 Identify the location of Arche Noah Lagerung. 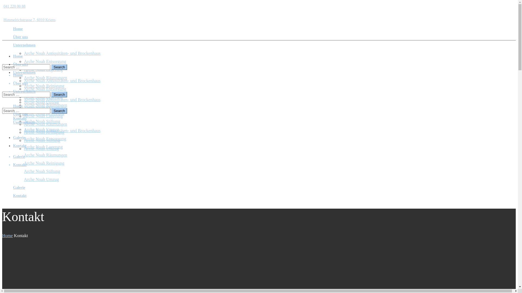
(43, 69).